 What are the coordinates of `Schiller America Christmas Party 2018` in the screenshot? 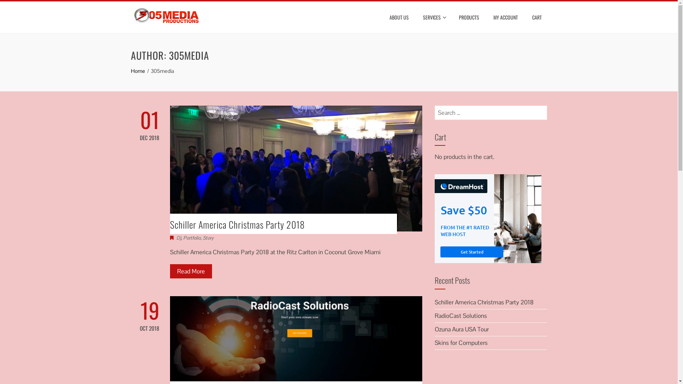 It's located at (238, 225).